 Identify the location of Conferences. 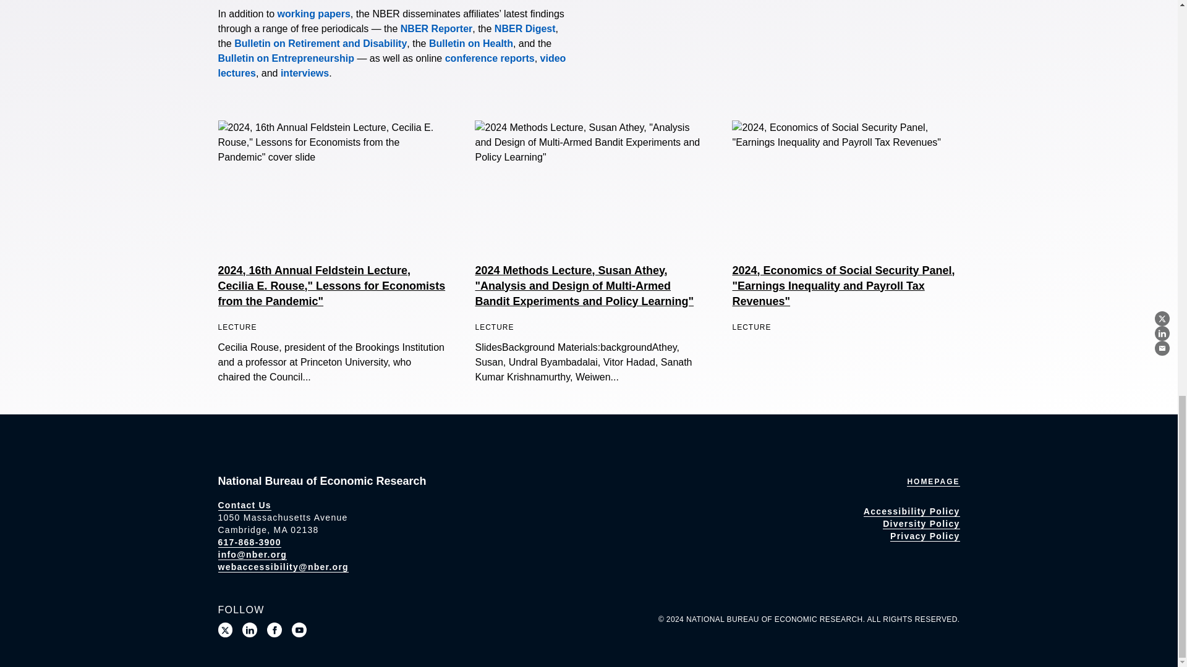
(490, 58).